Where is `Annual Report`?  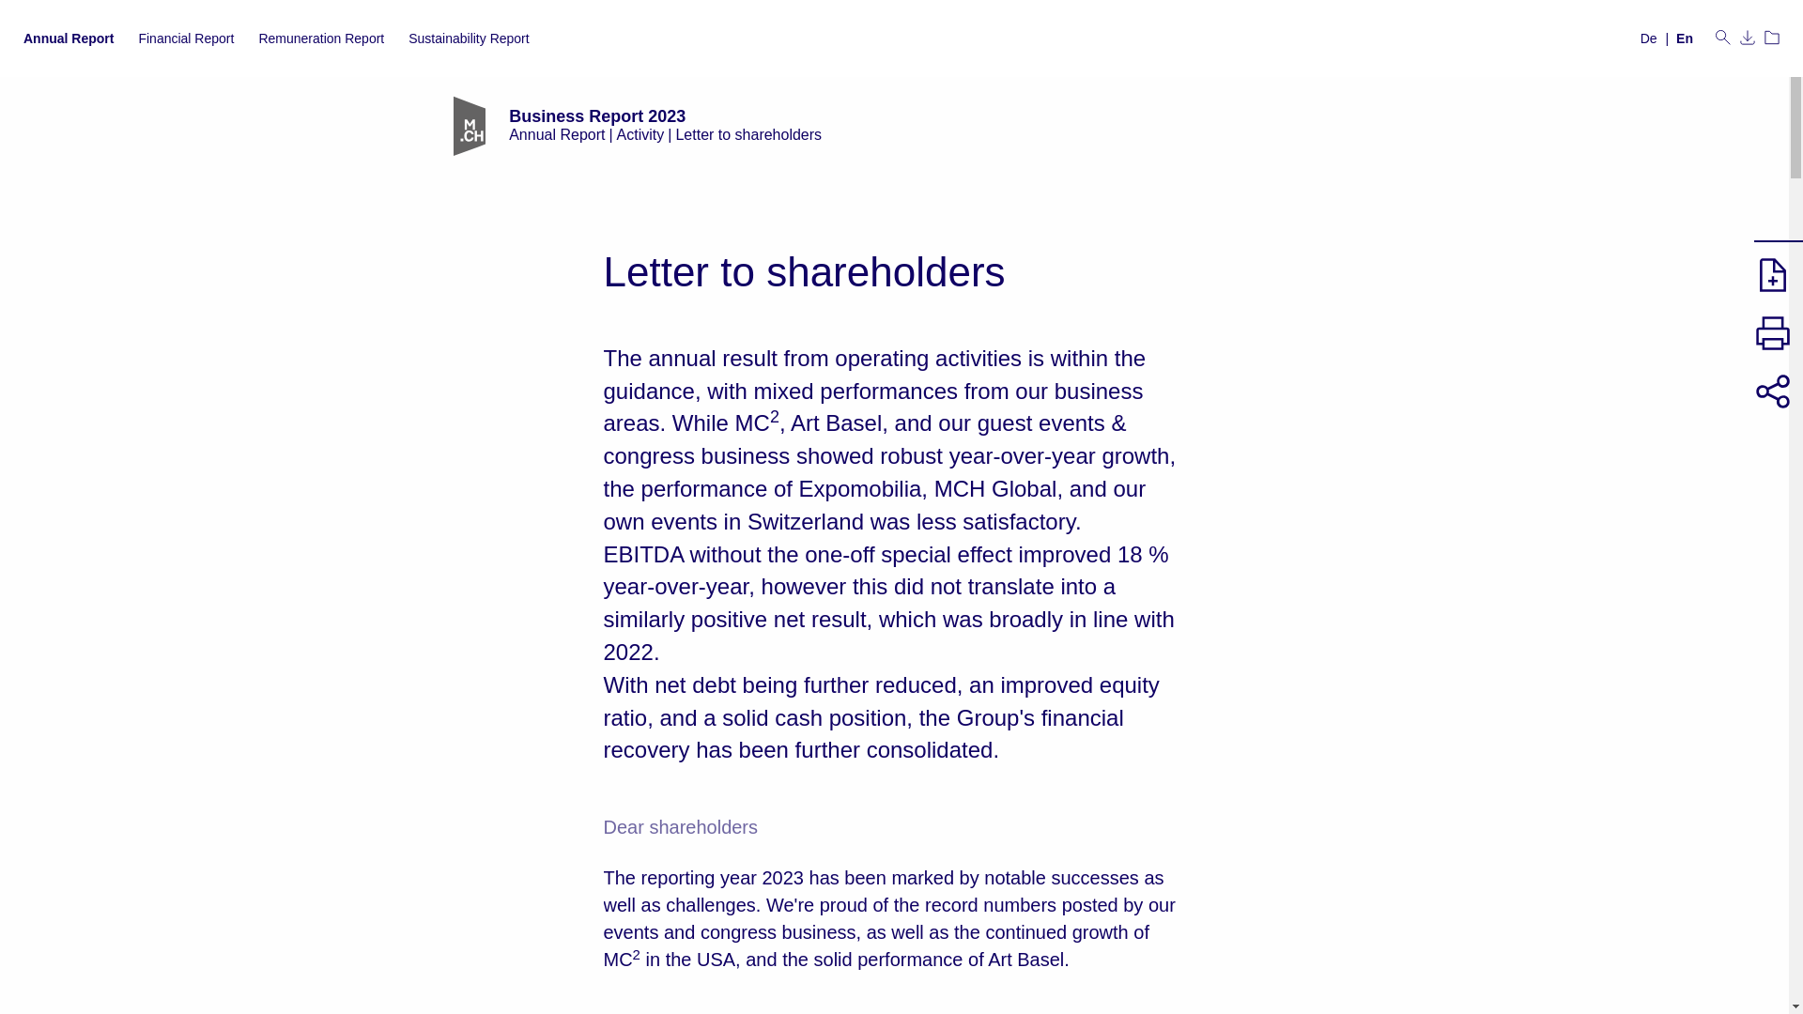
Annual Report is located at coordinates (68, 38).